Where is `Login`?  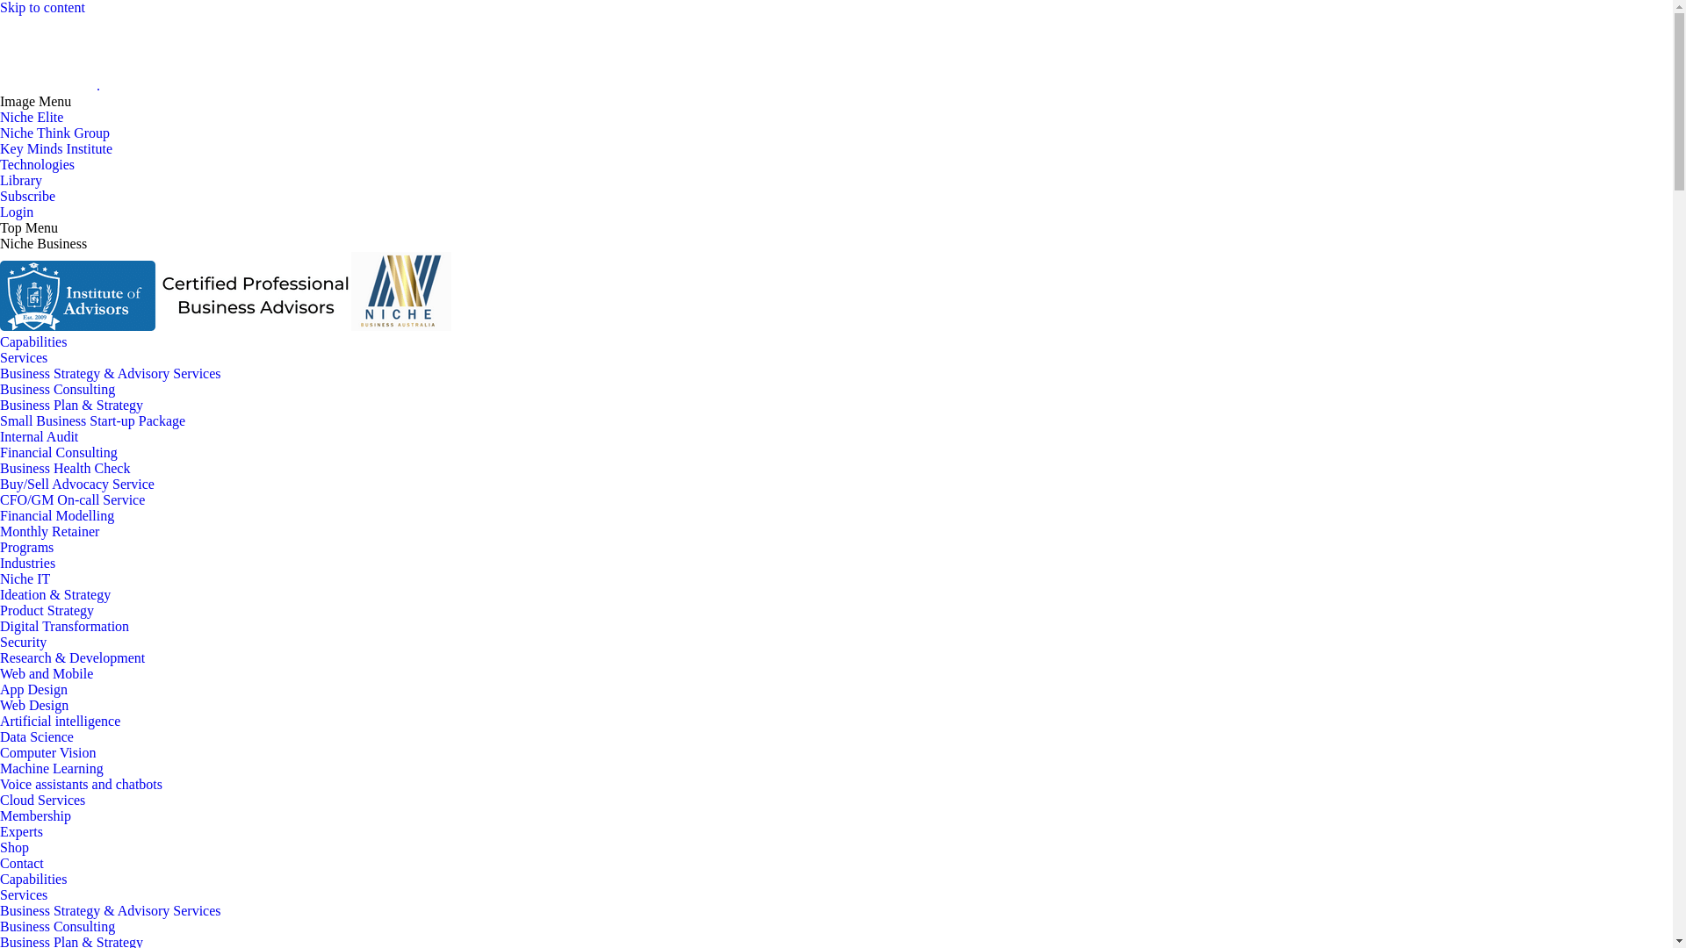 Login is located at coordinates (17, 212).